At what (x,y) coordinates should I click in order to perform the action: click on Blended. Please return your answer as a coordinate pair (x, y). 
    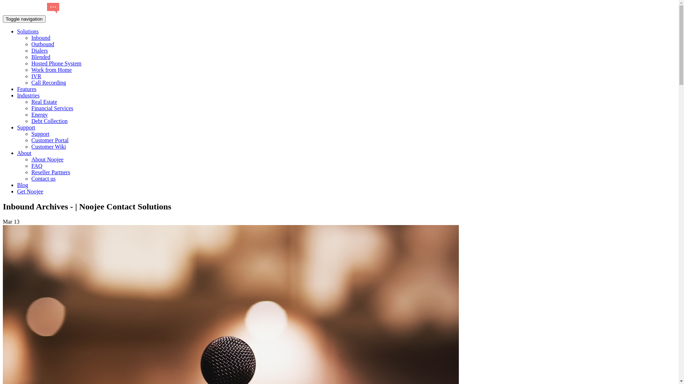
    Looking at the image, I should click on (41, 57).